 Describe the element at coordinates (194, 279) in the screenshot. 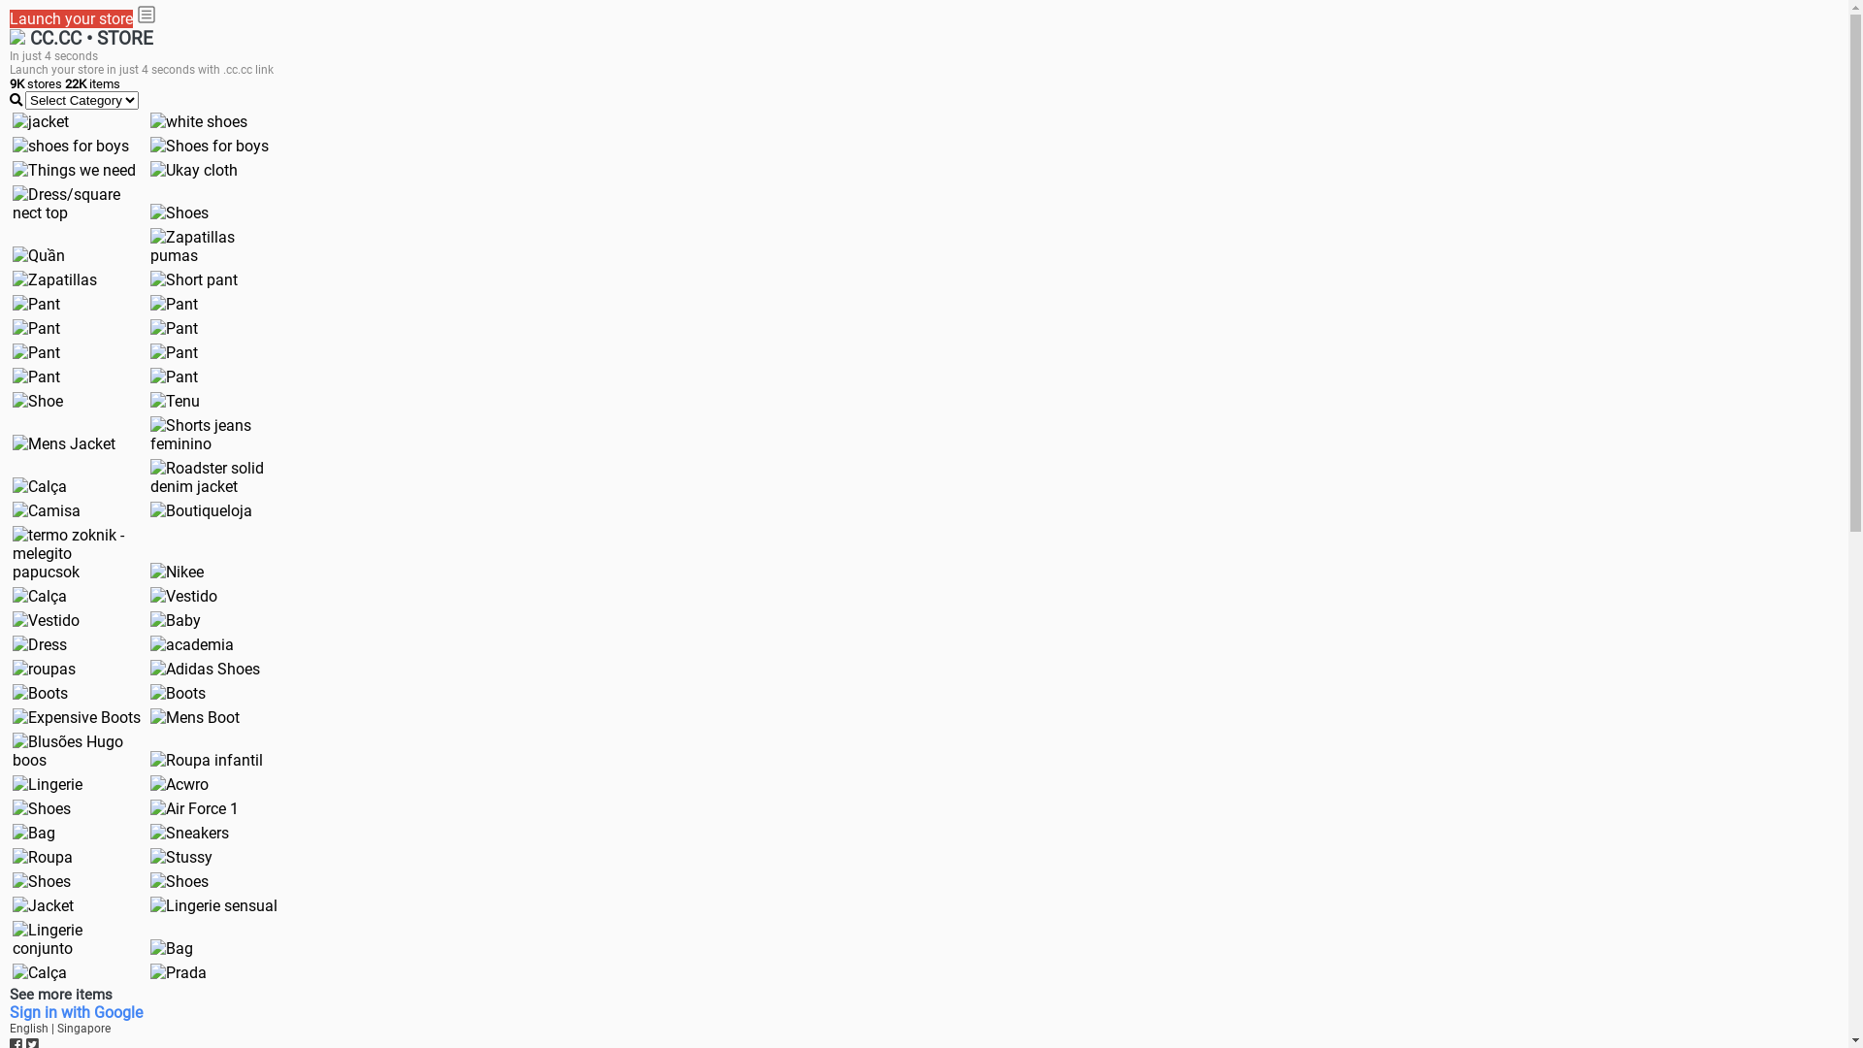

I see `Short pant` at that location.